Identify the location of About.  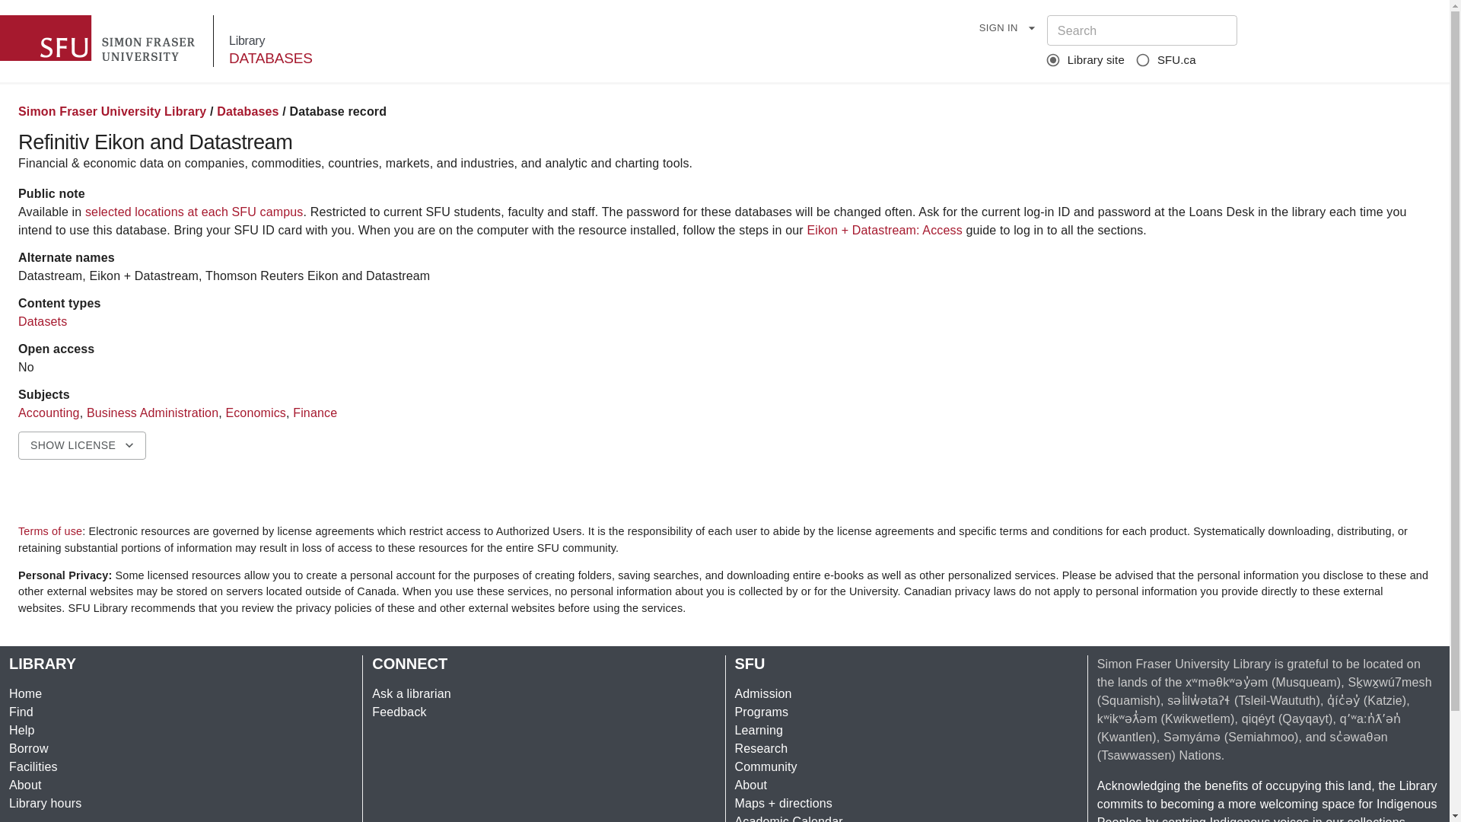
(751, 785).